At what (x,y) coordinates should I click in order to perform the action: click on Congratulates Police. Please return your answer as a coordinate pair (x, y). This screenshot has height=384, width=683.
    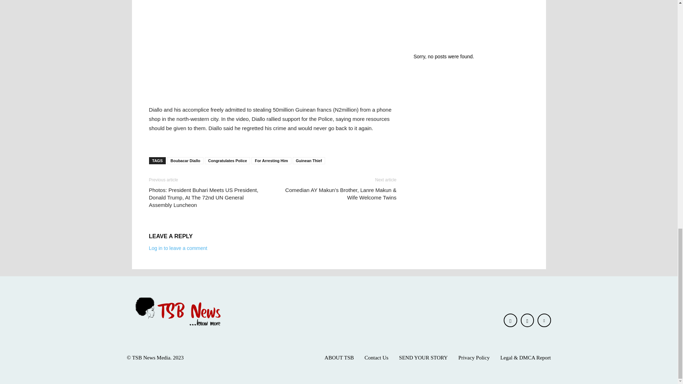
    Looking at the image, I should click on (227, 161).